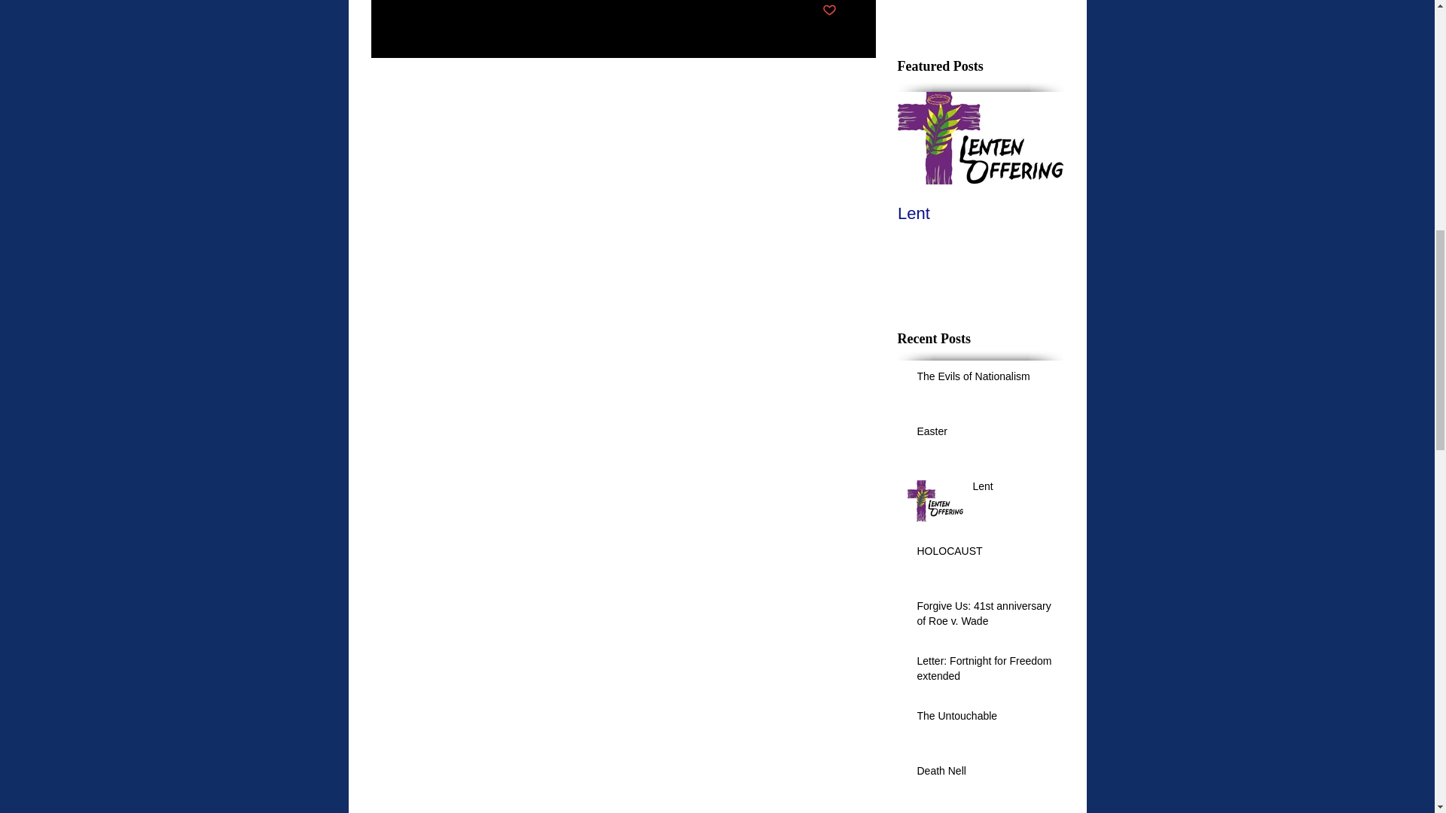 The height and width of the screenshot is (813, 1446). What do you see at coordinates (985, 671) in the screenshot?
I see `Letter: Fortnight for Freedom extended` at bounding box center [985, 671].